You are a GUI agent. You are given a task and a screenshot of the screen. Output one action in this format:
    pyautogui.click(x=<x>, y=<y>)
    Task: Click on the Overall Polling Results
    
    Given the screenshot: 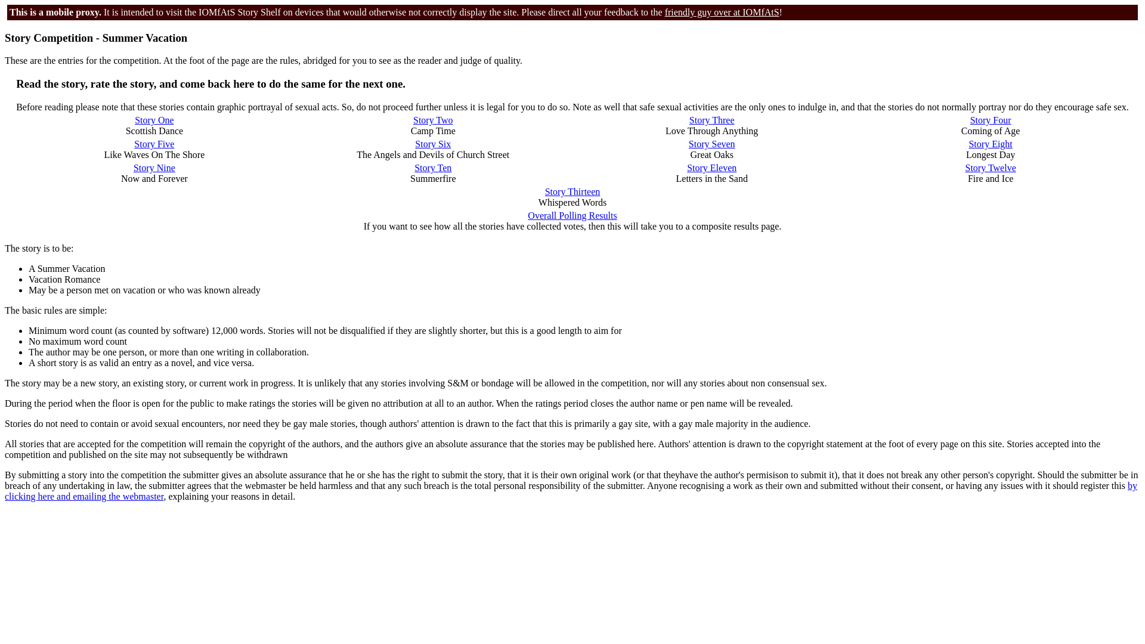 What is the action you would take?
    pyautogui.click(x=572, y=216)
    